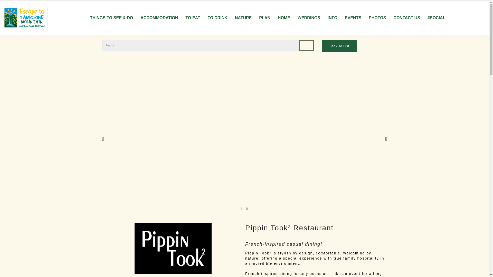 This screenshot has width=493, height=277. I want to click on INFO, so click(332, 18).